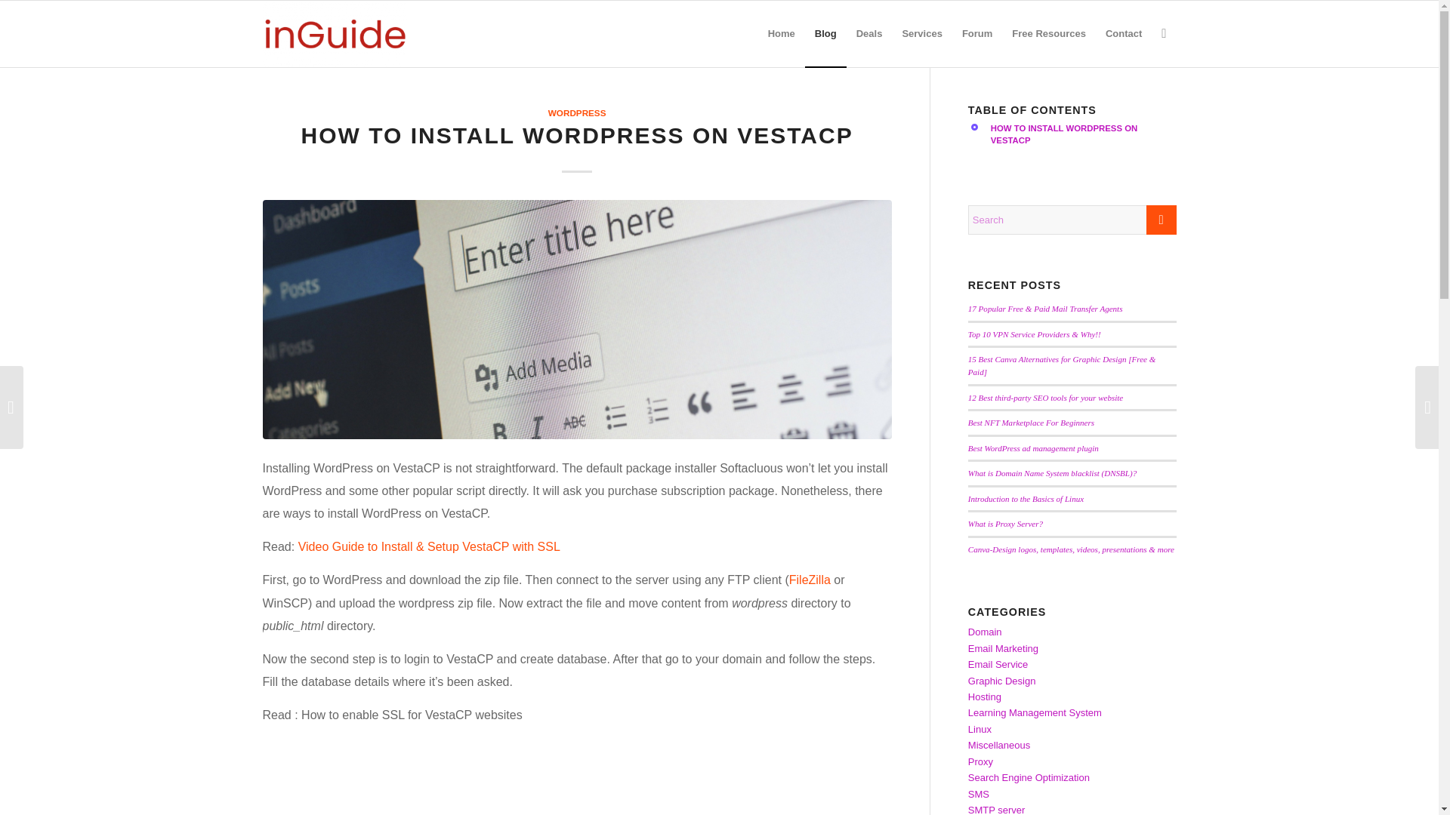 The height and width of the screenshot is (815, 1450). Describe the element at coordinates (1045, 397) in the screenshot. I see `12 Best third-party SEO tools for your website` at that location.